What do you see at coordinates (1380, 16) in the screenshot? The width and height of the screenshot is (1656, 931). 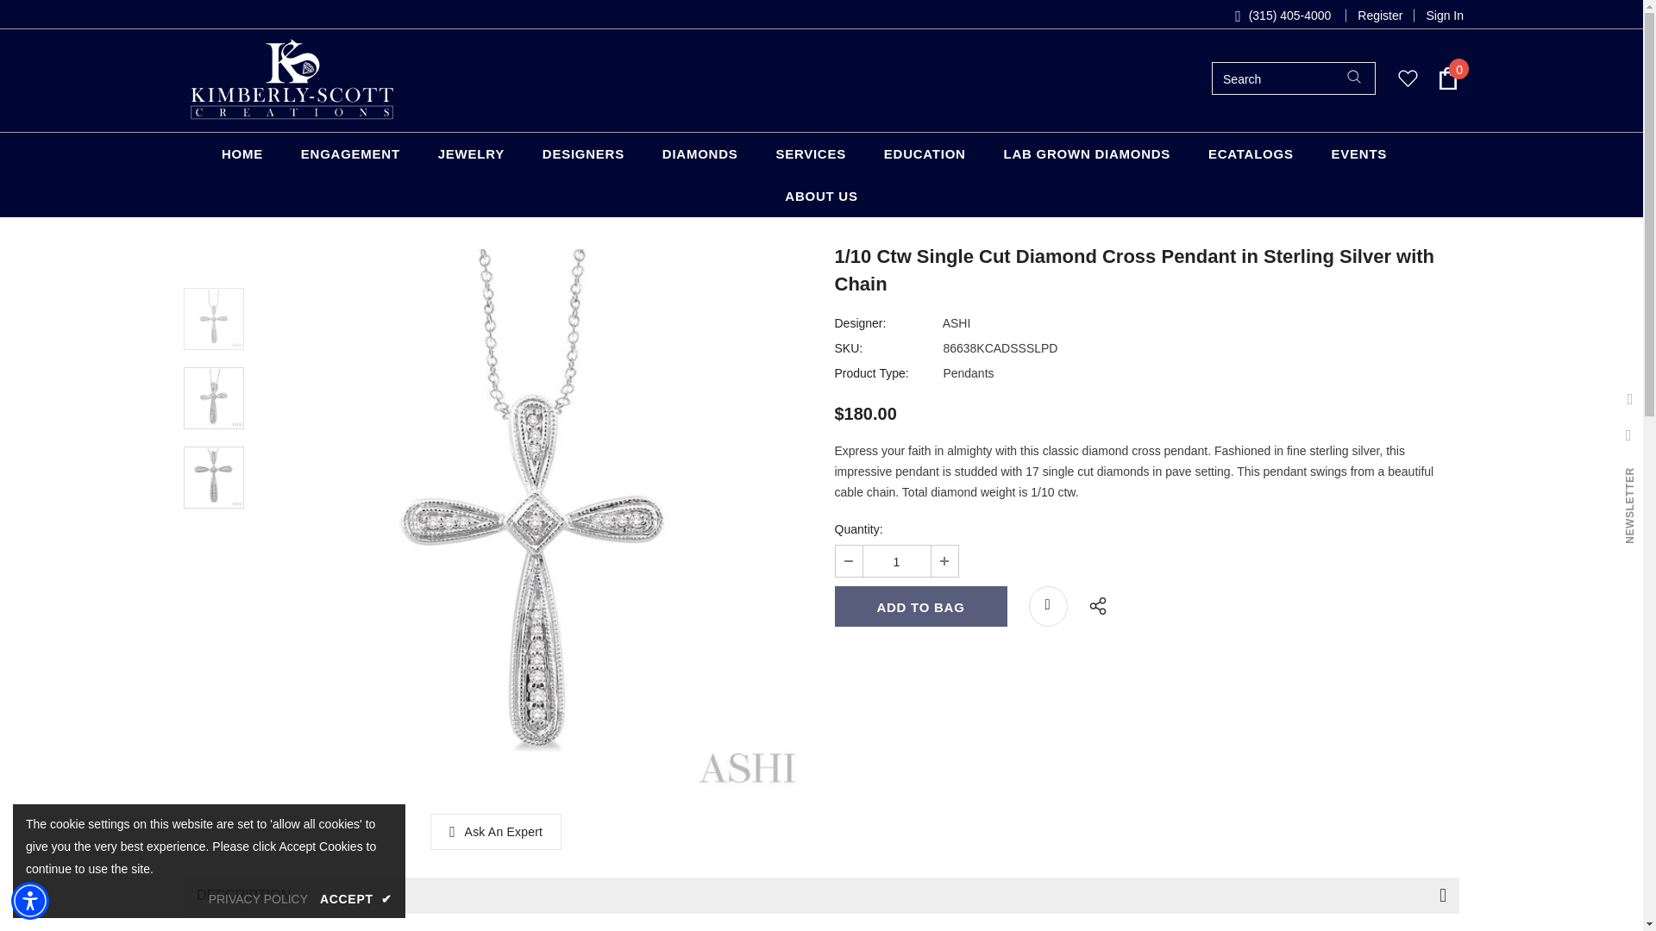 I see `Register` at bounding box center [1380, 16].